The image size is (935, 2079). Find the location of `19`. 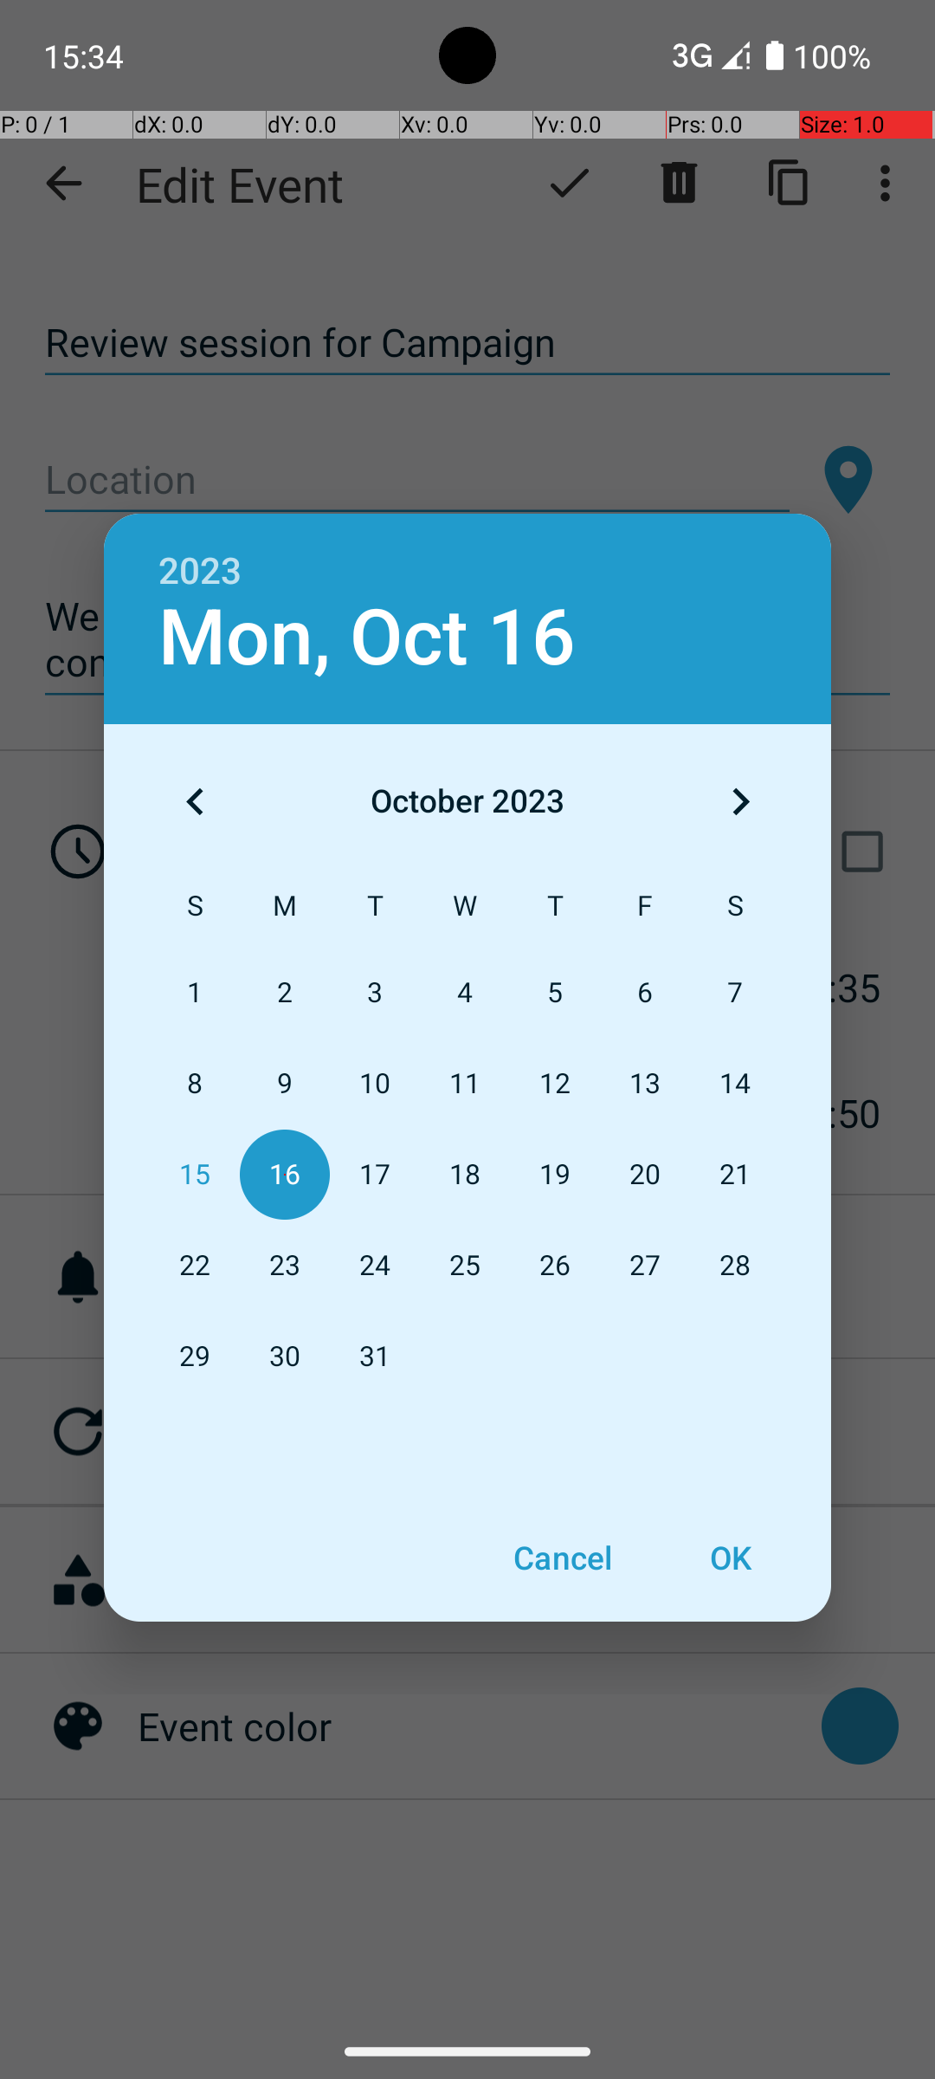

19 is located at coordinates (555, 1175).